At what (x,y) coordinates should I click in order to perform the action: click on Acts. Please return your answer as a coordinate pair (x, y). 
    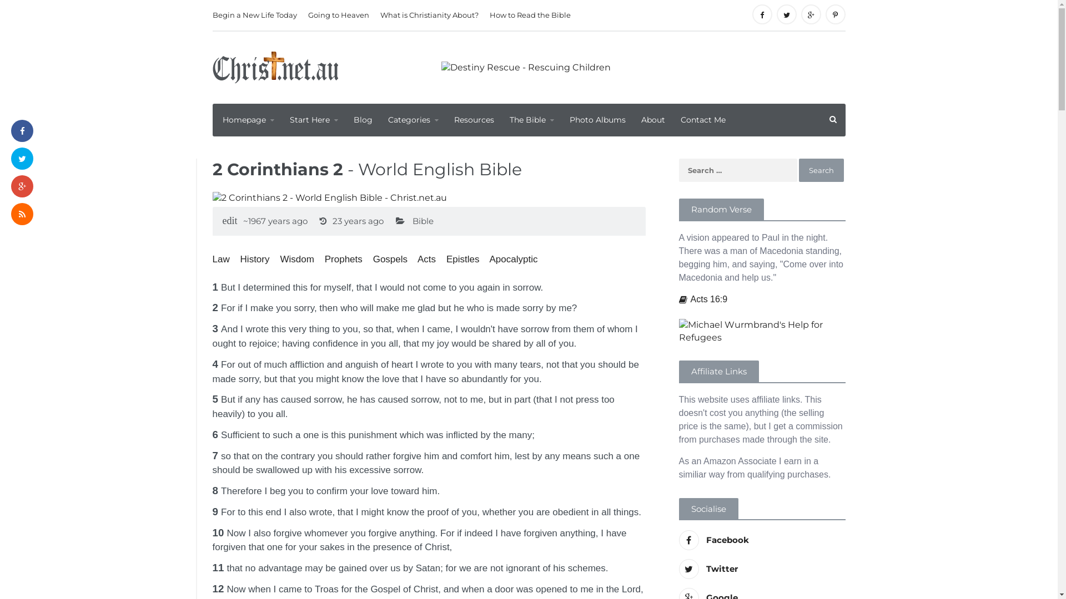
    Looking at the image, I should click on (426, 260).